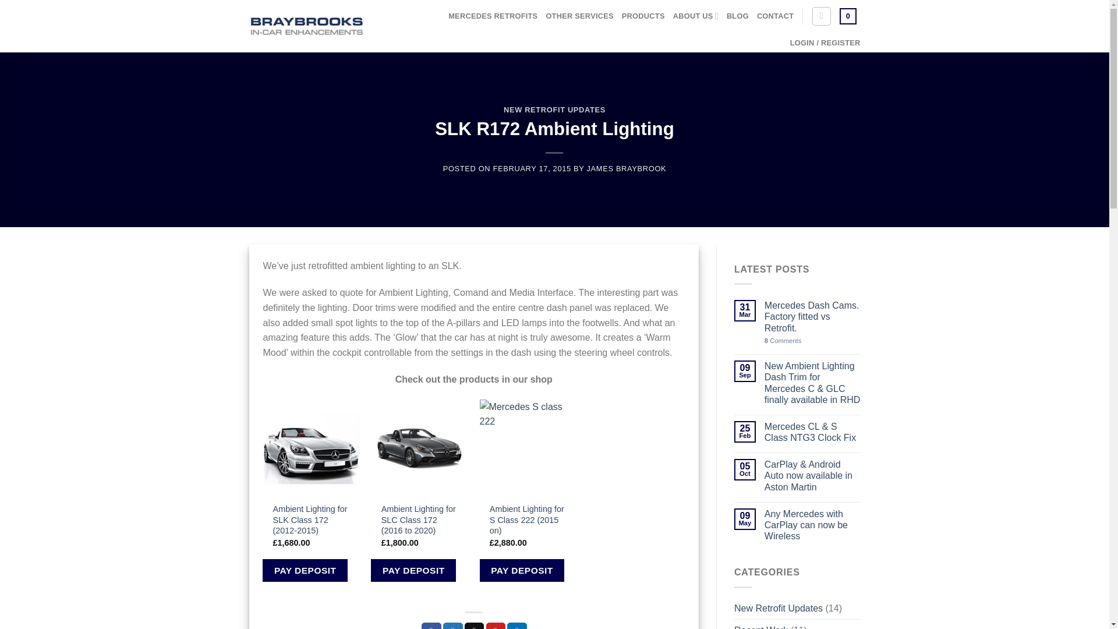 This screenshot has height=629, width=1118. What do you see at coordinates (695, 16) in the screenshot?
I see `ABOUT US` at bounding box center [695, 16].